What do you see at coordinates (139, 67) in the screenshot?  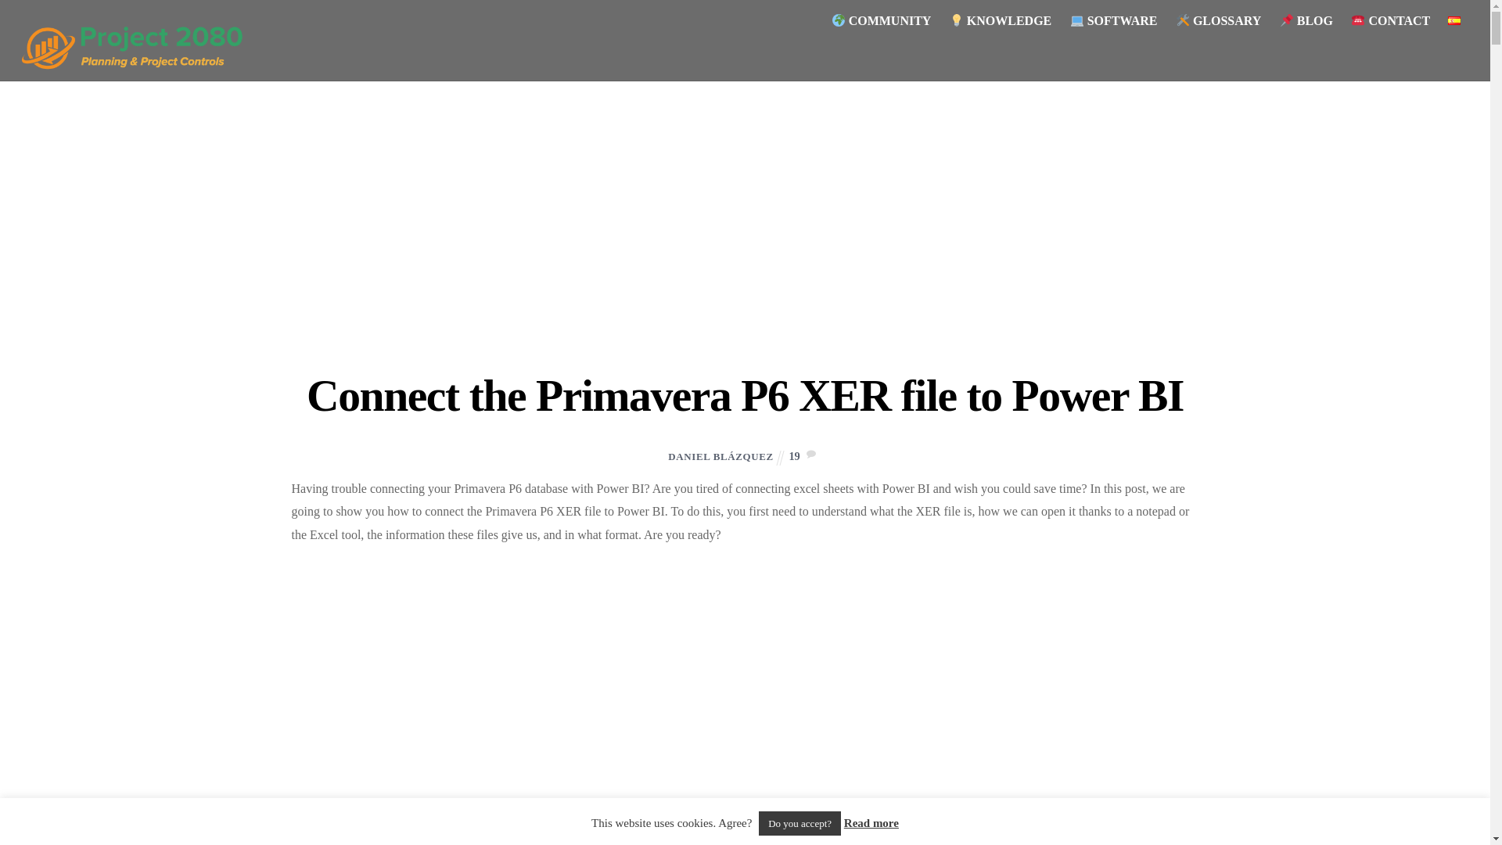 I see `Project 2080` at bounding box center [139, 67].